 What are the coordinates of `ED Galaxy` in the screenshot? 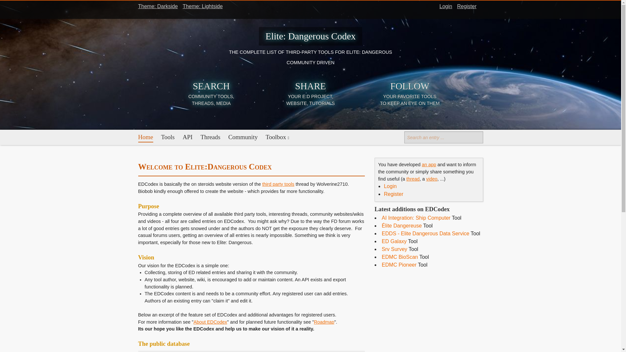 It's located at (394, 241).